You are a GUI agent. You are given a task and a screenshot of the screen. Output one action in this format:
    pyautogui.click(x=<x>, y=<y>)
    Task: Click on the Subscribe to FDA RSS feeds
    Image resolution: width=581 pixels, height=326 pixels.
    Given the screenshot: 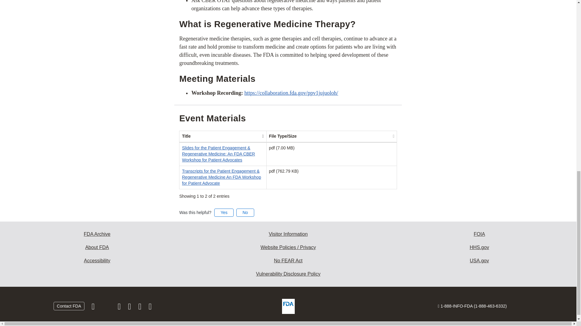 What is the action you would take?
    pyautogui.click(x=150, y=308)
    